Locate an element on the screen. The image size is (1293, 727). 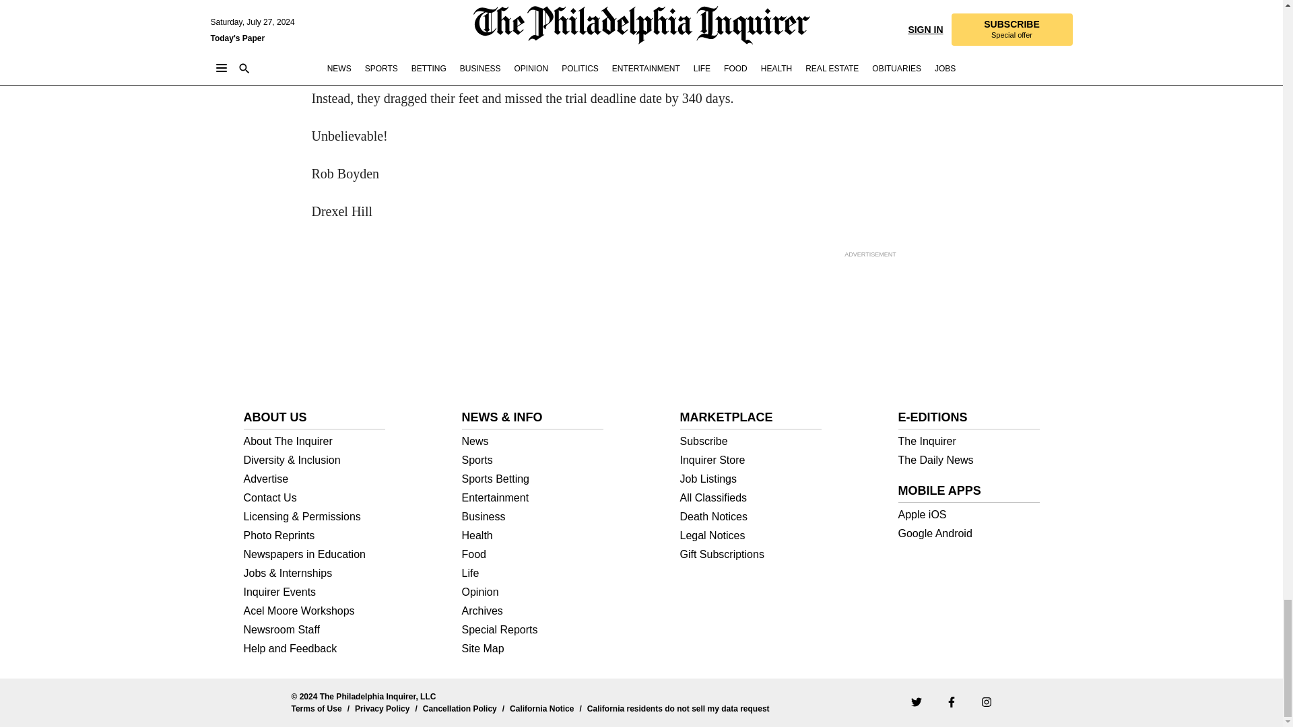
Twitter is located at coordinates (915, 701).